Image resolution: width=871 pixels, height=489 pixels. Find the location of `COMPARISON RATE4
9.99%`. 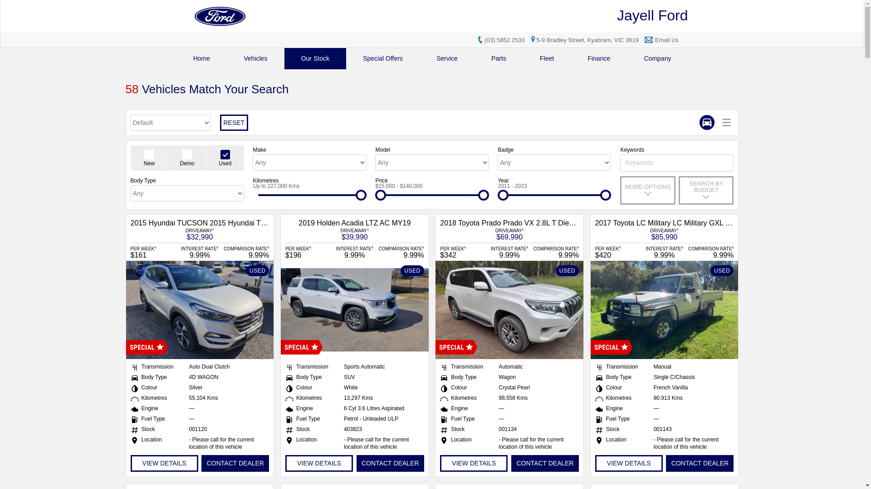

COMPARISON RATE4
9.99% is located at coordinates (246, 252).